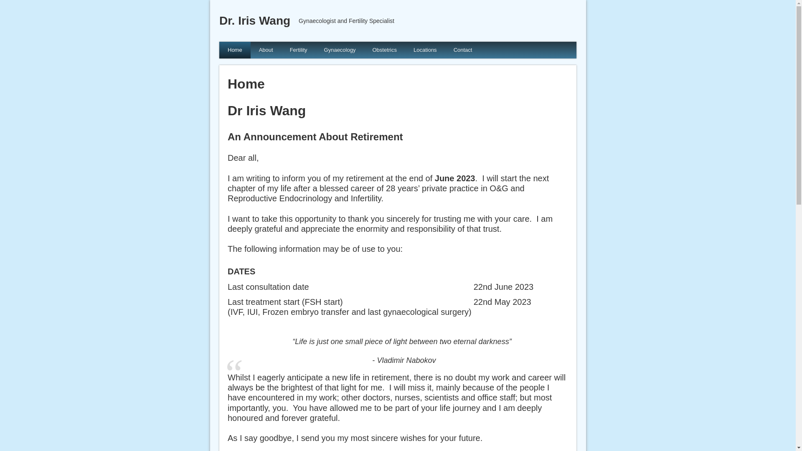 The image size is (802, 451). I want to click on Obstetrics, so click(384, 50).